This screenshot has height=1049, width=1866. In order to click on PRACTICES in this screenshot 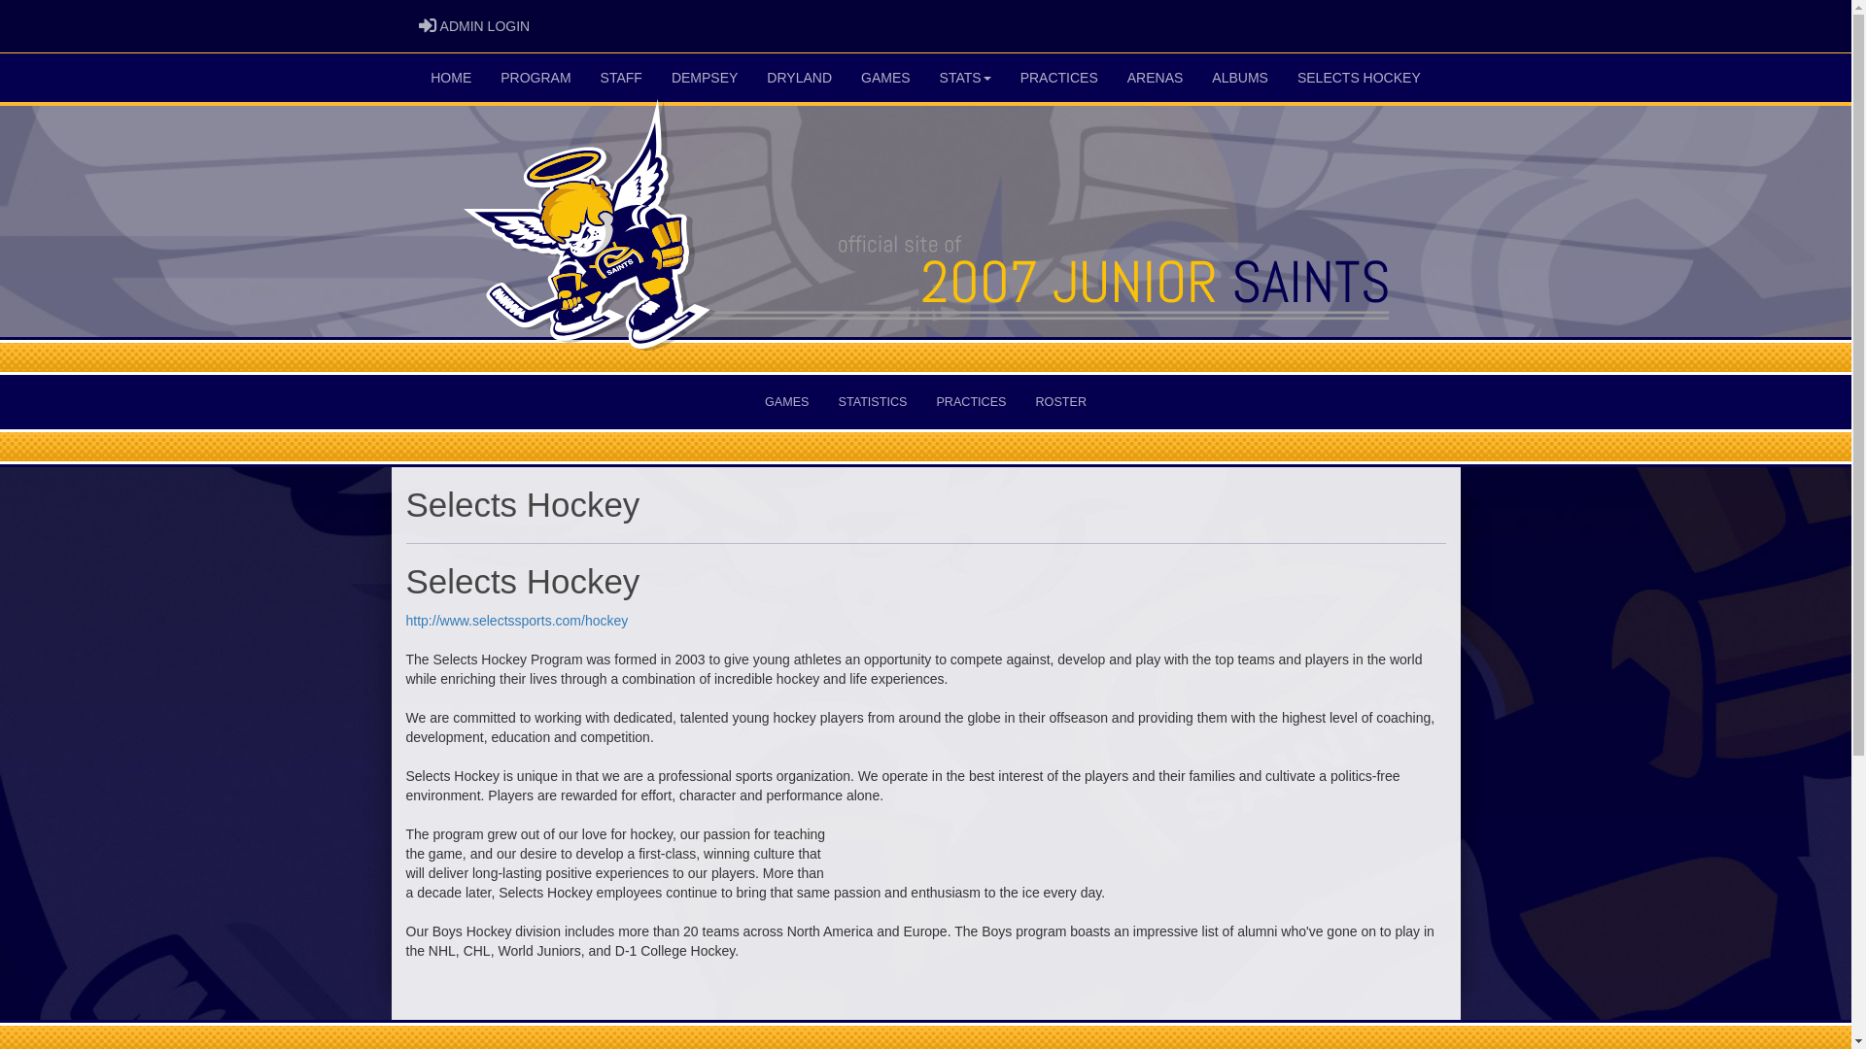, I will do `click(971, 402)`.